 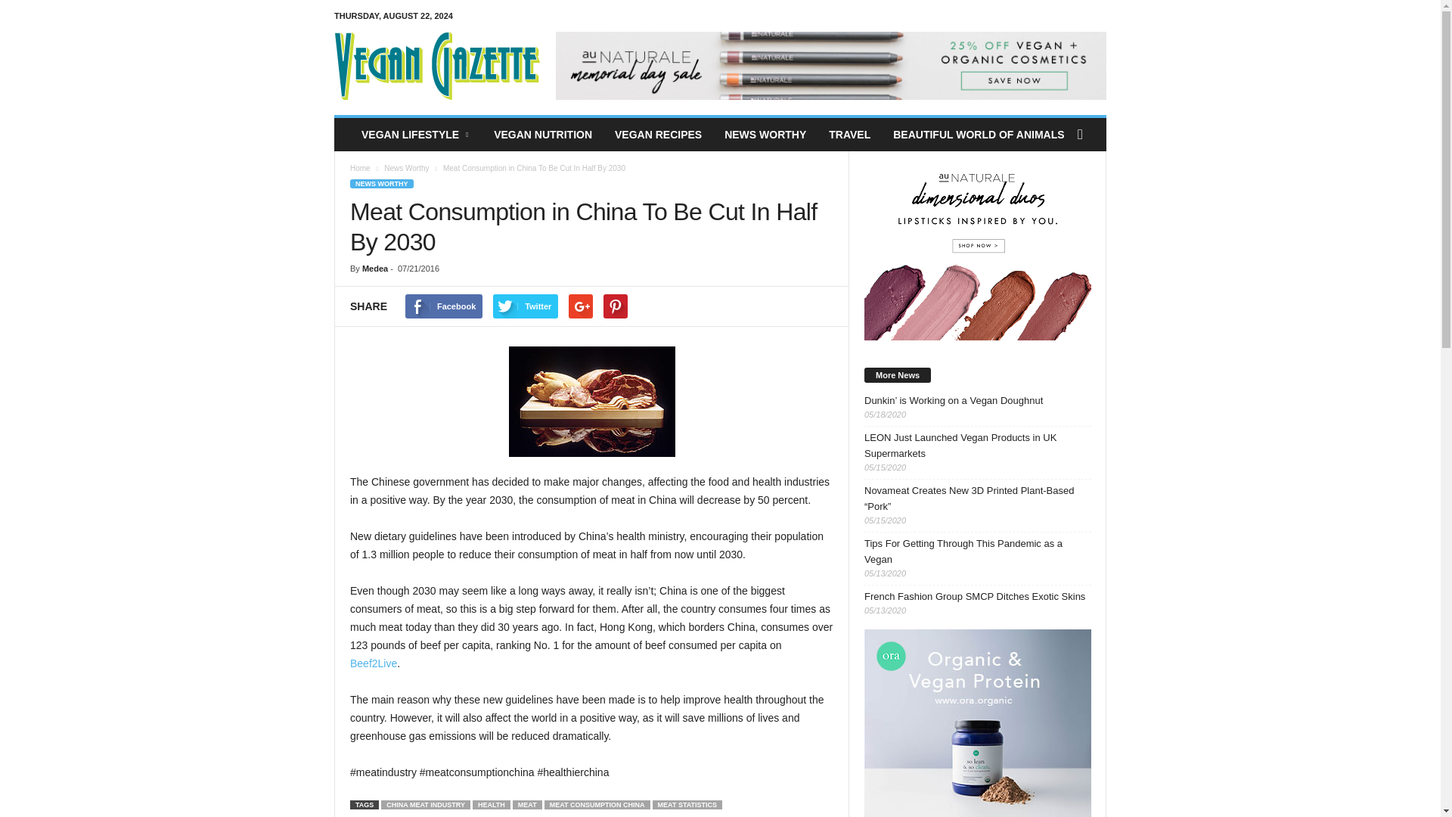 I want to click on News Worthy, so click(x=406, y=168).